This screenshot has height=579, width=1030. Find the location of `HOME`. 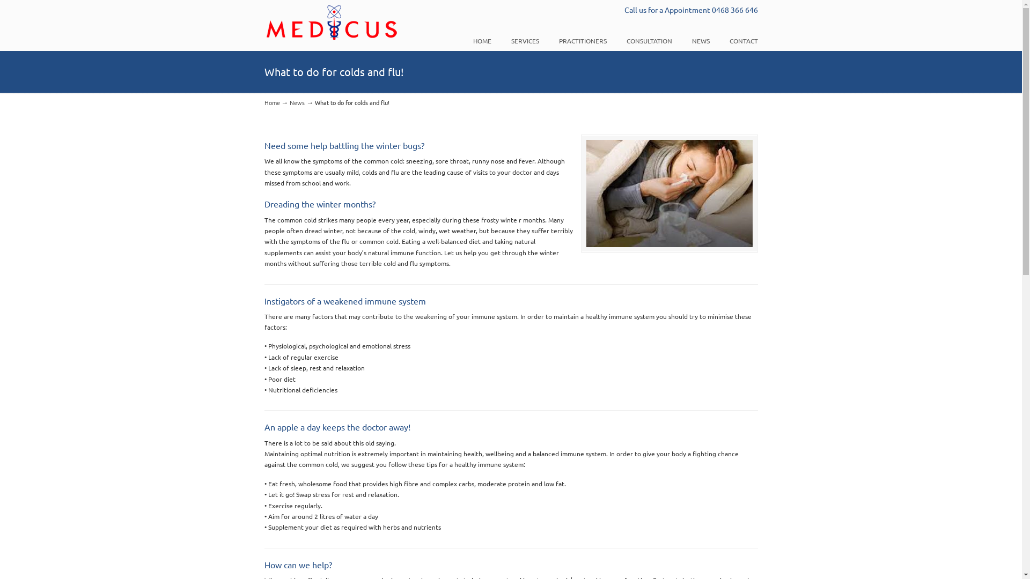

HOME is located at coordinates (482, 41).